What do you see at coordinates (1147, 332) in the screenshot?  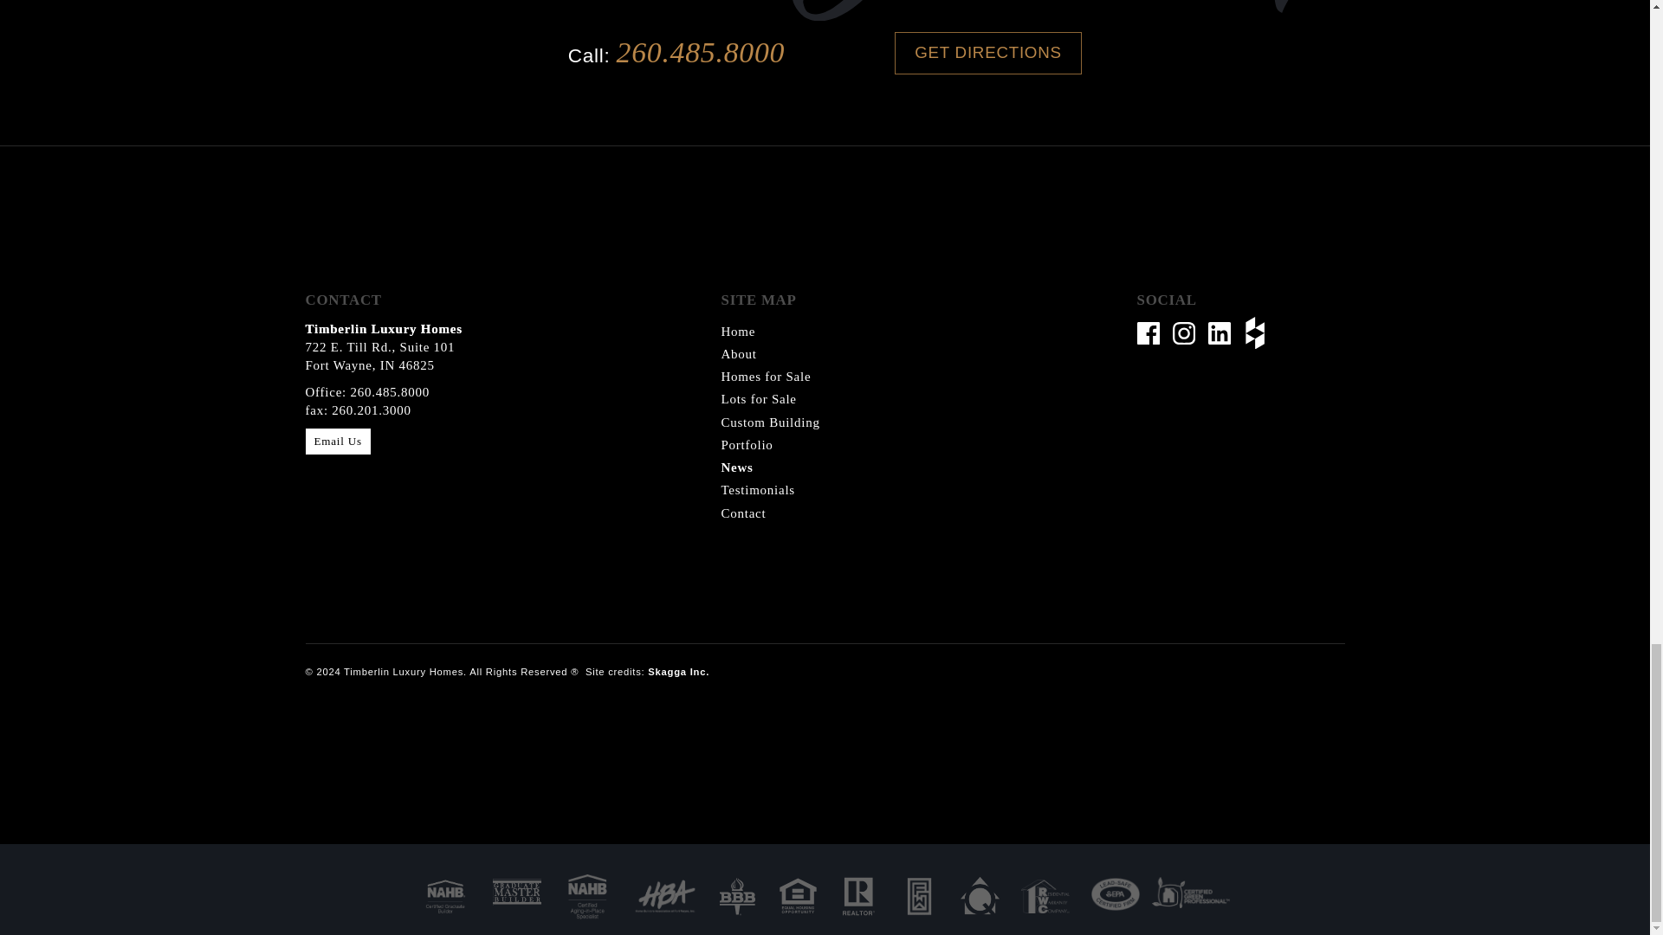 I see `Facebook icon` at bounding box center [1147, 332].